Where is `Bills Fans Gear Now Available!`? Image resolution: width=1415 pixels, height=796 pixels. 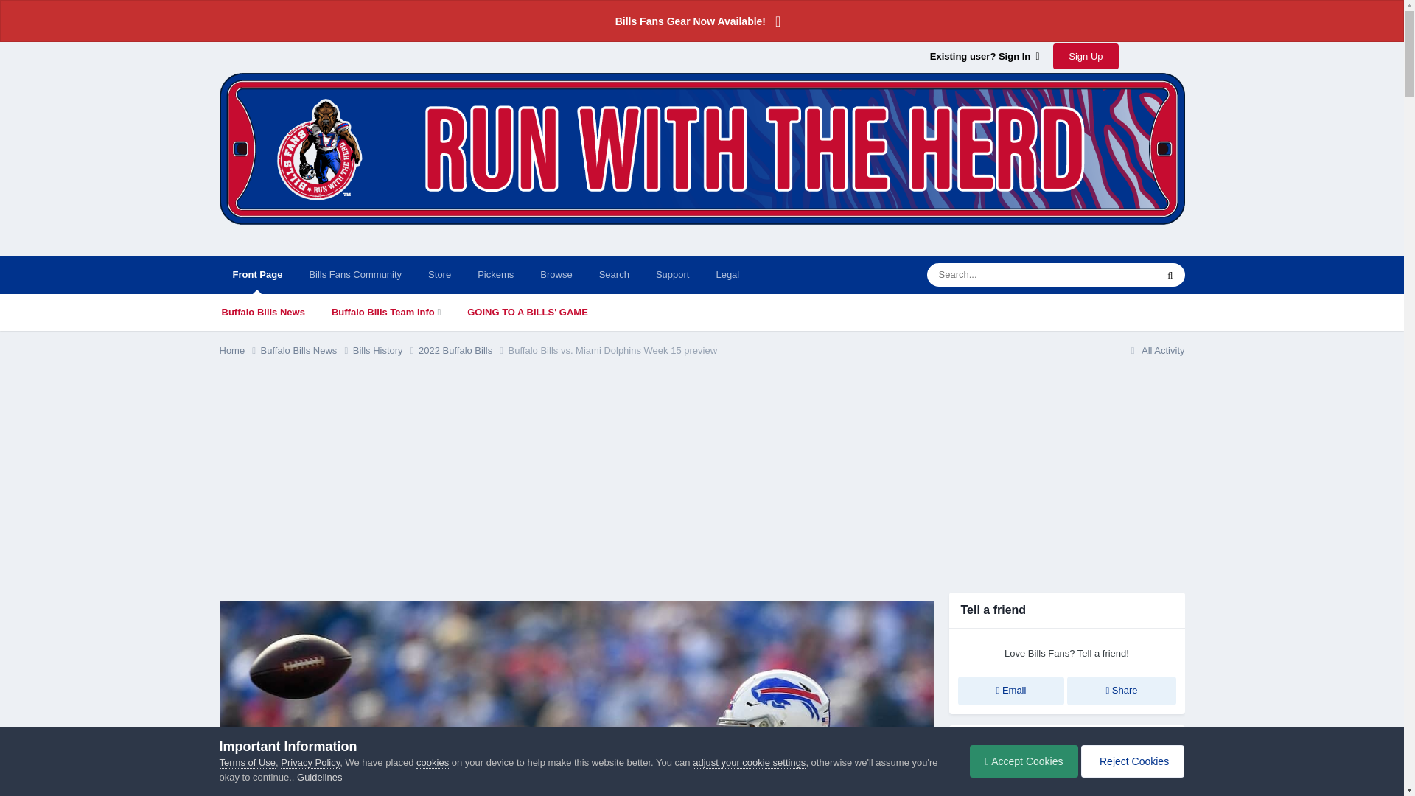
Bills Fans Gear Now Available! is located at coordinates (702, 21).